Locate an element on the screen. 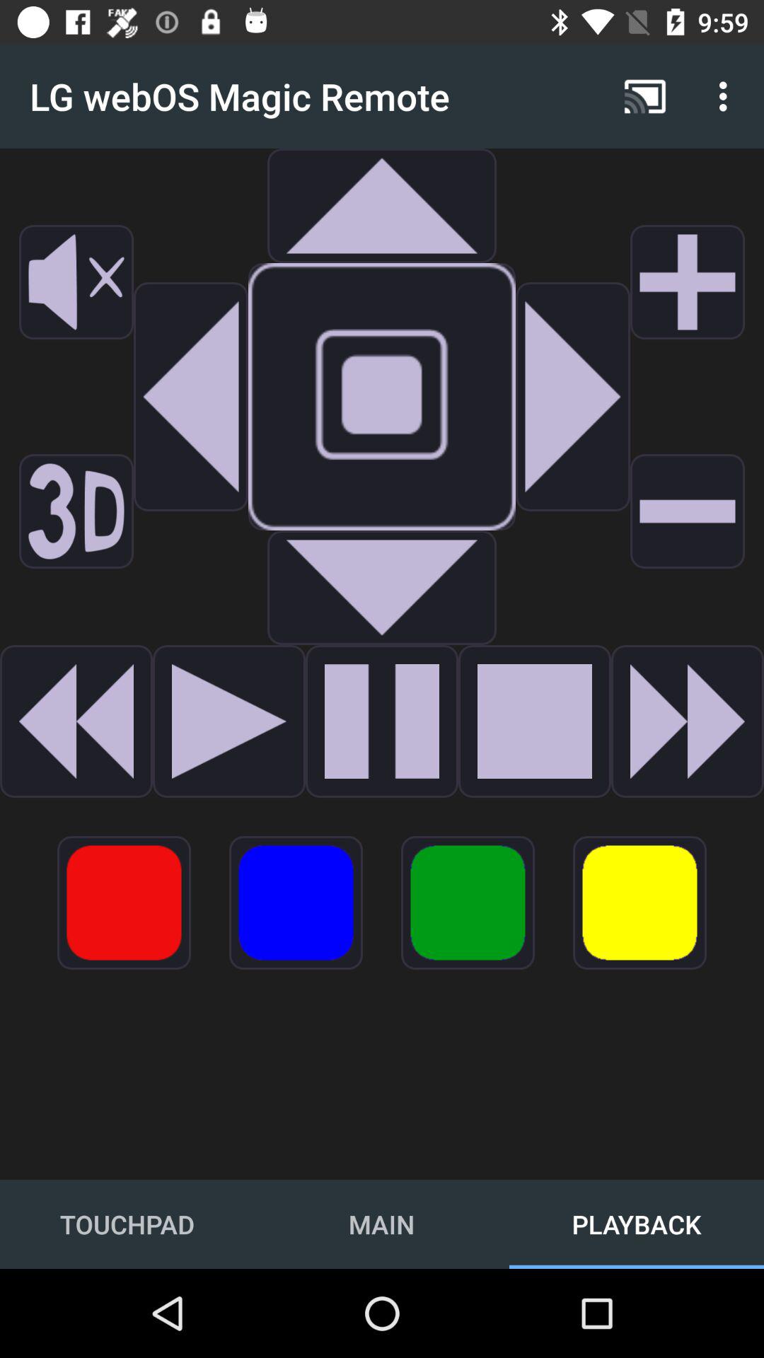 This screenshot has width=764, height=1358. volume down is located at coordinates (688, 511).